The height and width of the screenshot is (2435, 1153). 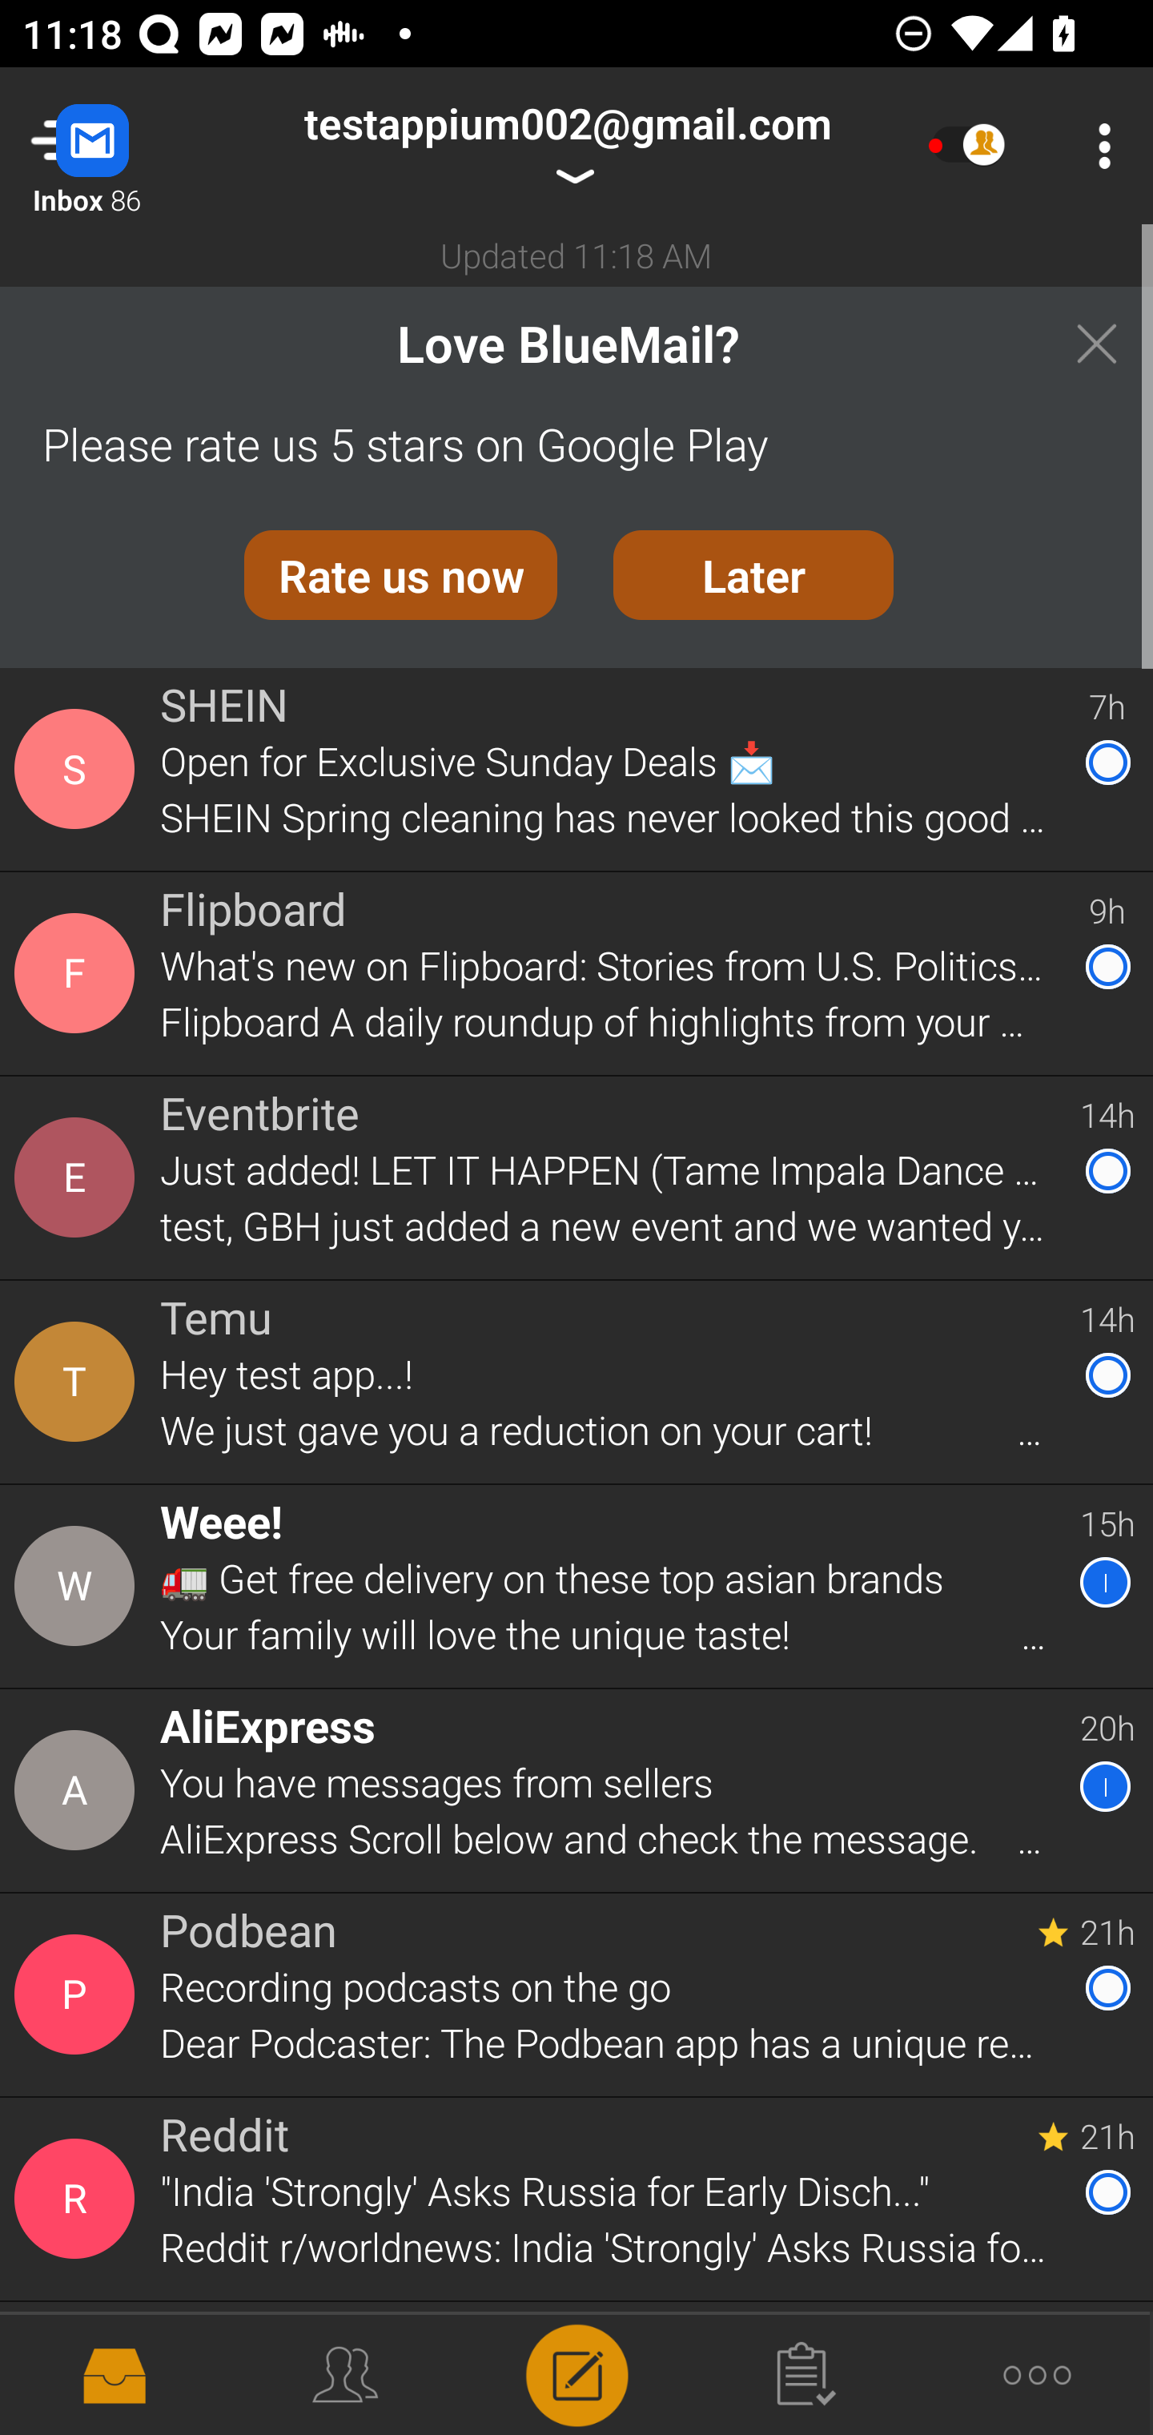 I want to click on Contact Details, so click(x=78, y=972).